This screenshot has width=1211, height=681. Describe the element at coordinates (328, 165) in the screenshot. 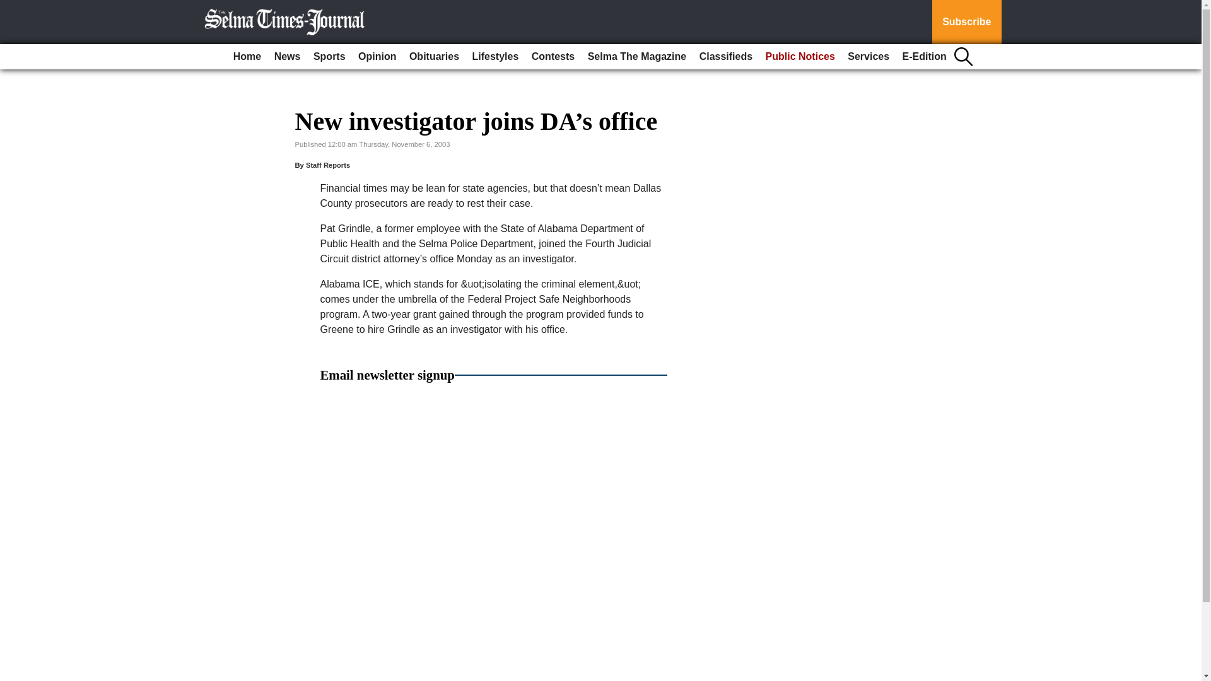

I see `Staff Reports` at that location.